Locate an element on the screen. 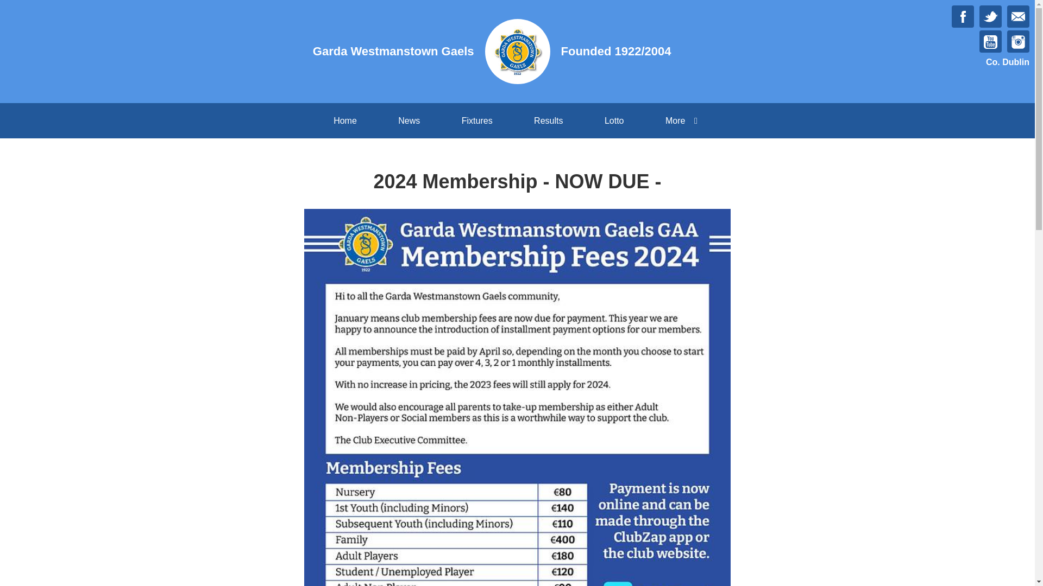 The width and height of the screenshot is (1043, 586). Twitter is located at coordinates (990, 16).